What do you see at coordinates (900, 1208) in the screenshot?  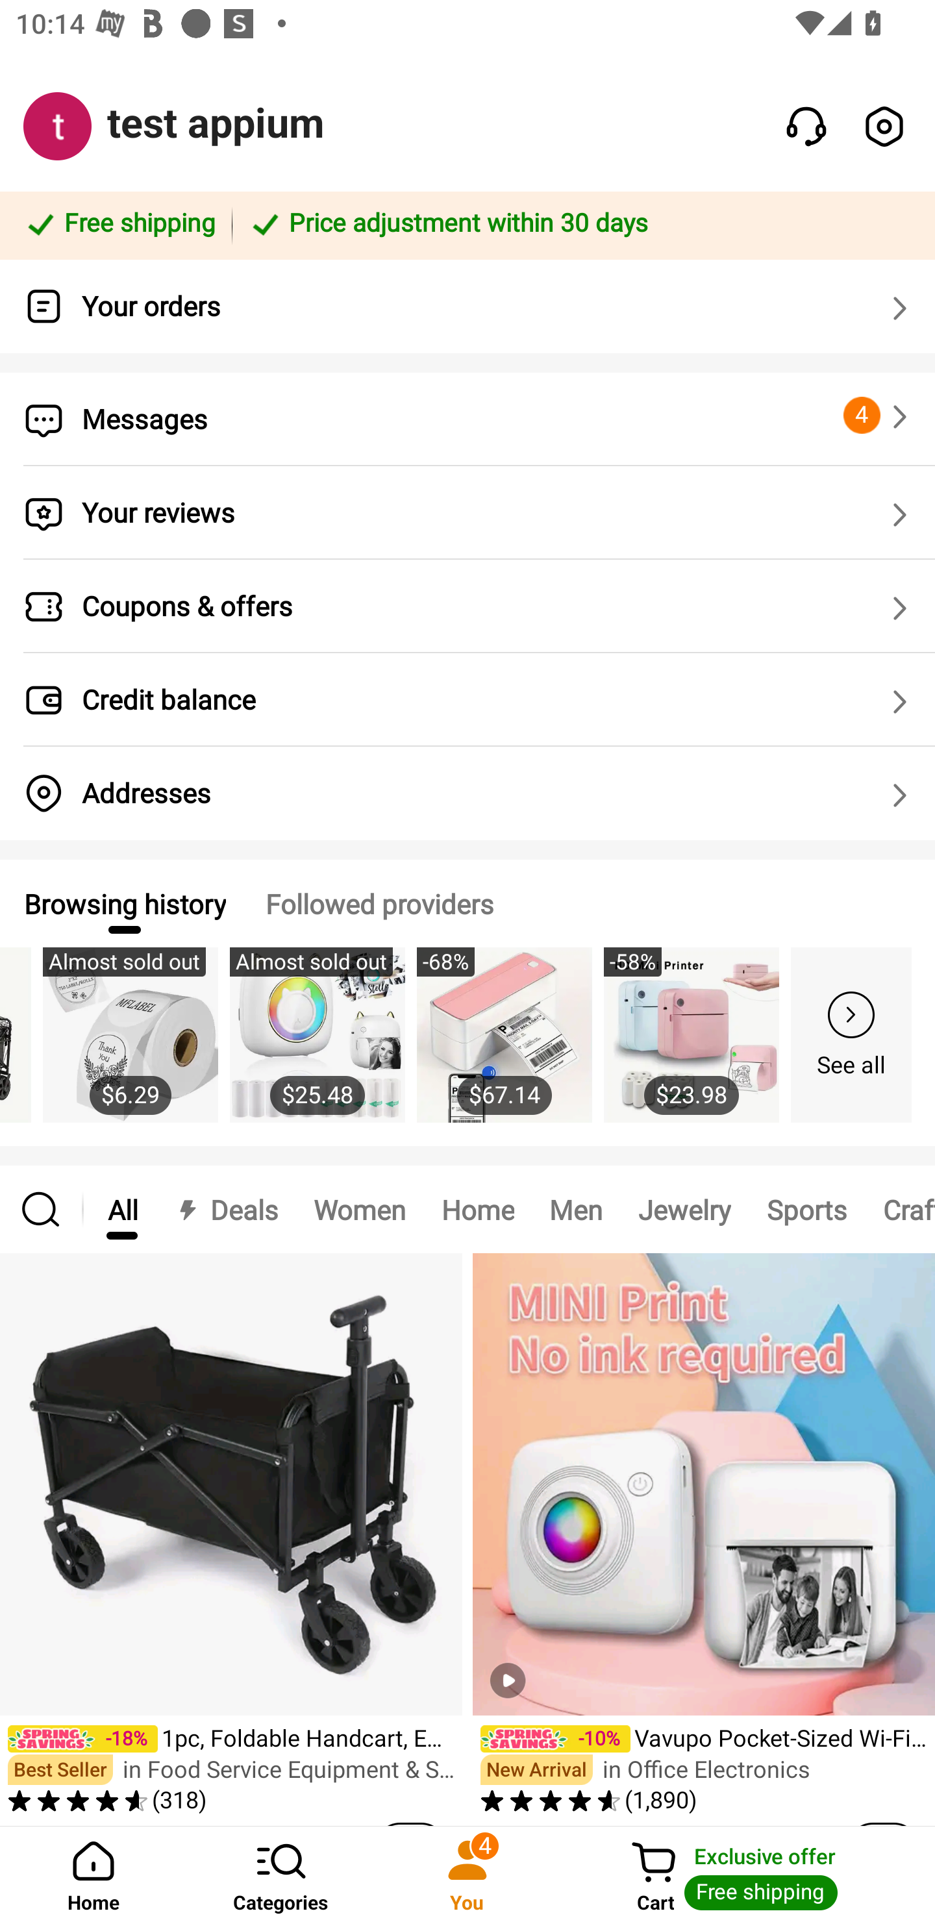 I see `Crafts` at bounding box center [900, 1208].